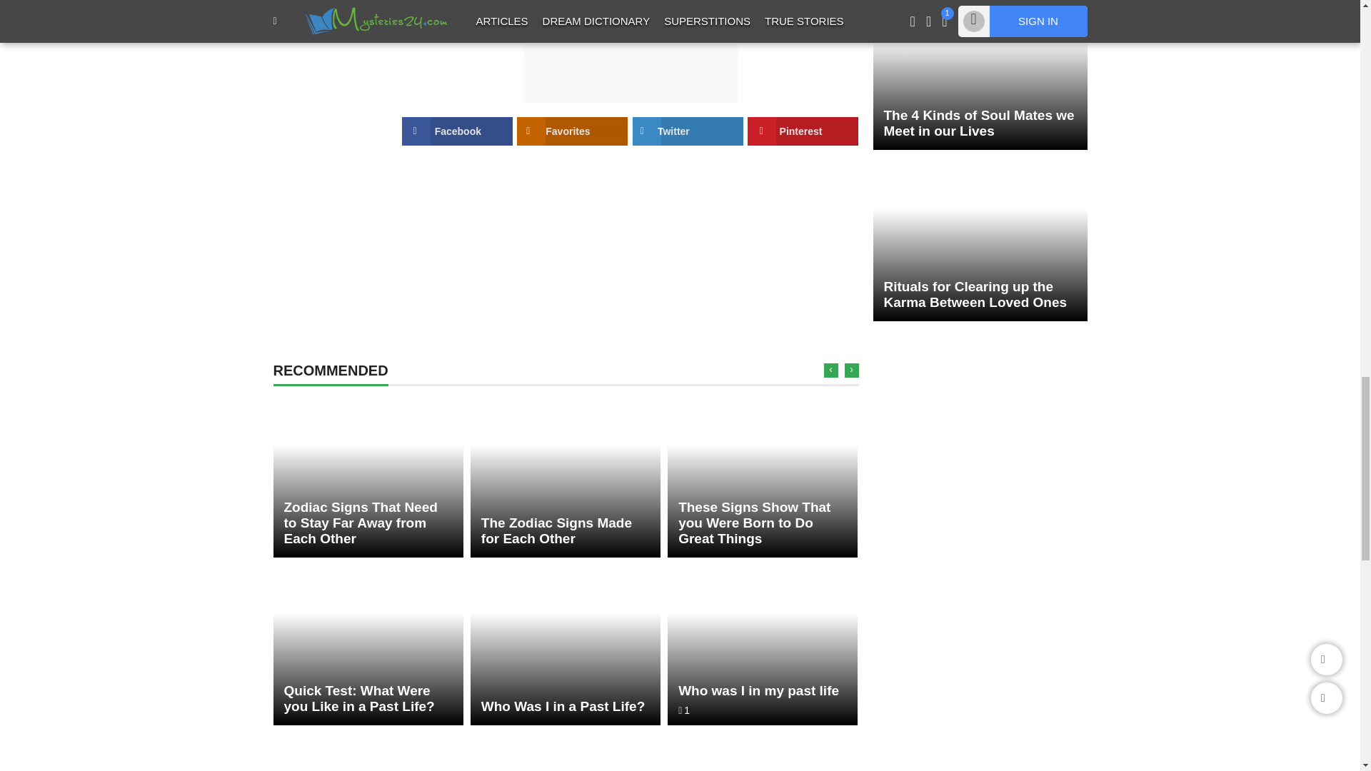 Image resolution: width=1371 pixels, height=771 pixels. I want to click on The 4 Kinds of Soul Mates we Meet in our Lives, so click(980, 74).